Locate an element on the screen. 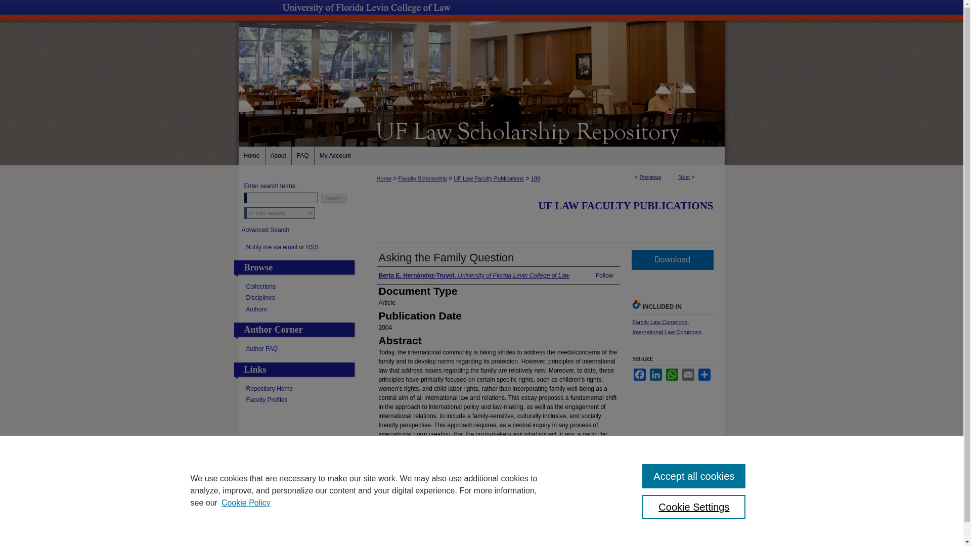 The image size is (971, 546). 188 is located at coordinates (535, 178).